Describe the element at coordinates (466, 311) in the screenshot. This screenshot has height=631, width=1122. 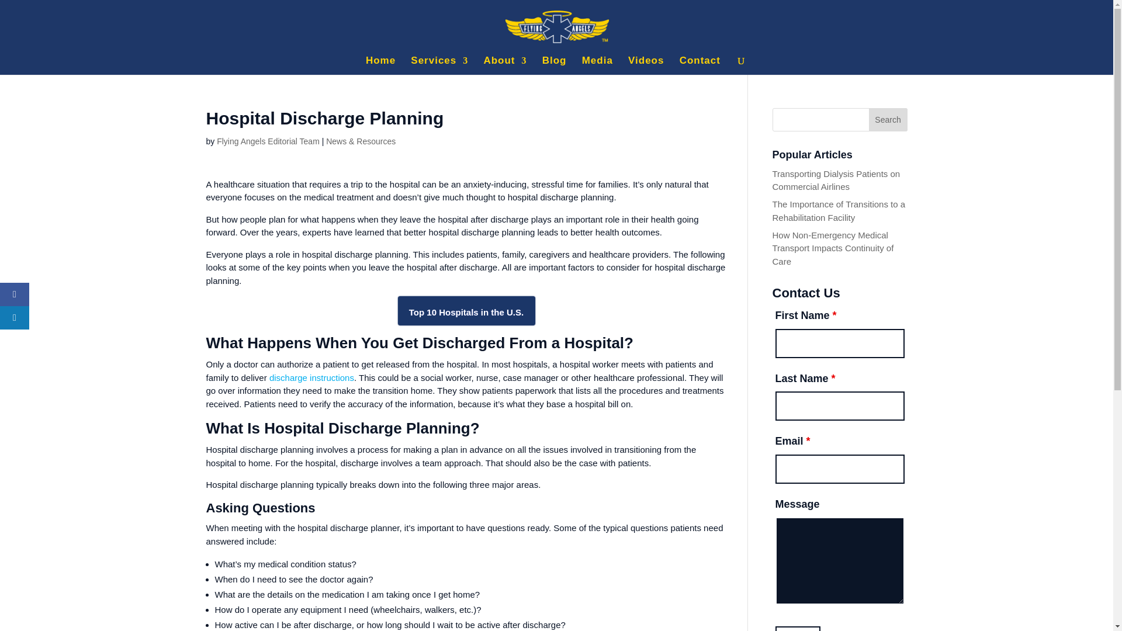
I see `10 Best US Hospitals Listed` at that location.